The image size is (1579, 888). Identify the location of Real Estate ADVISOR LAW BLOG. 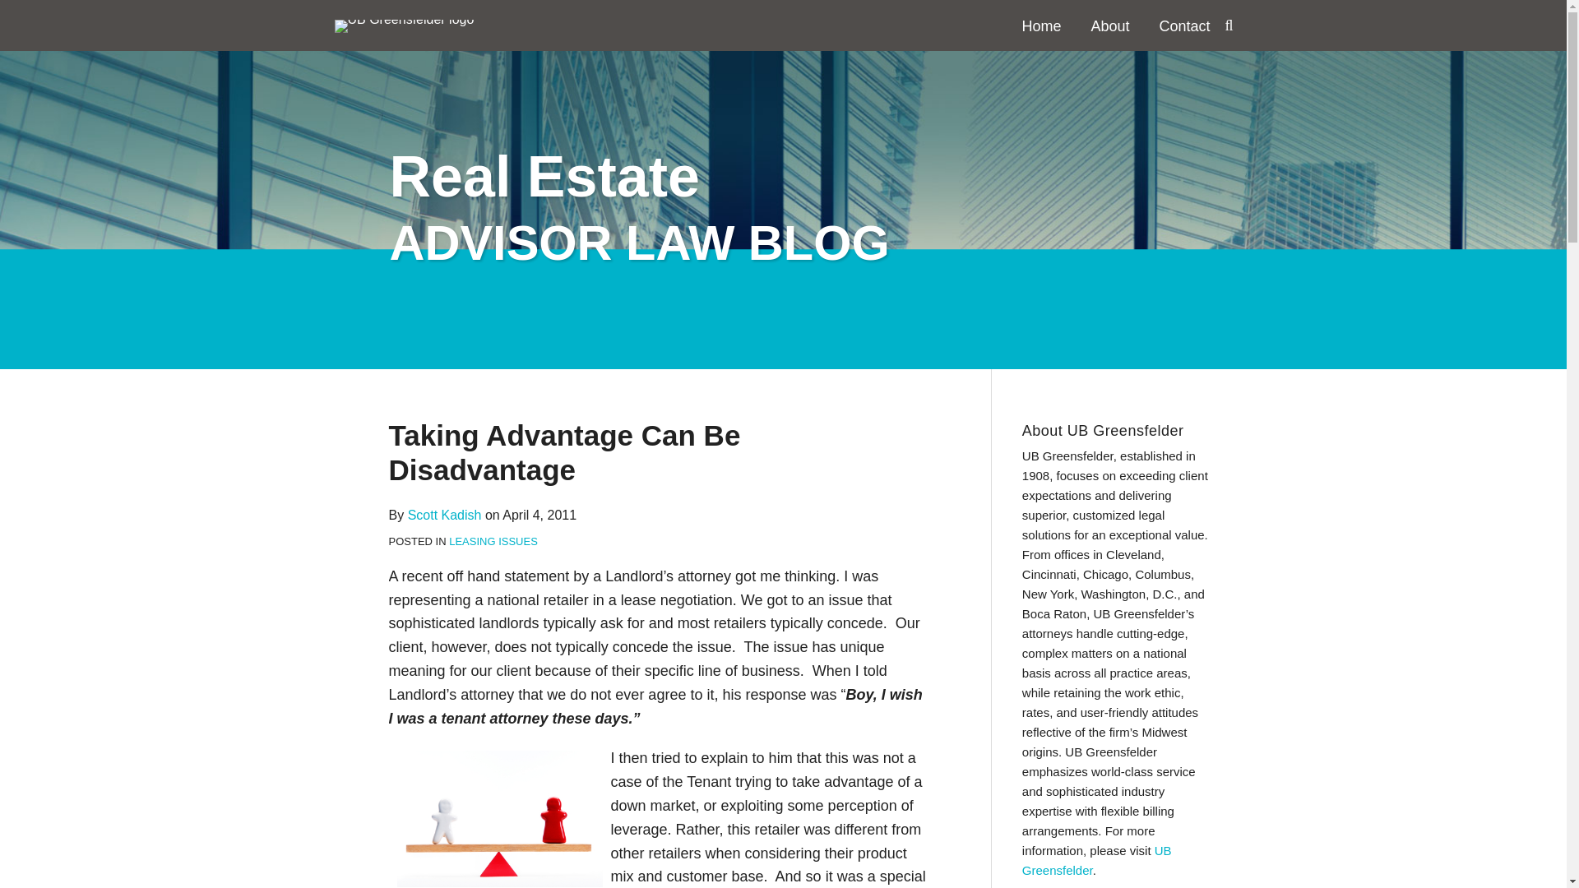
(640, 208).